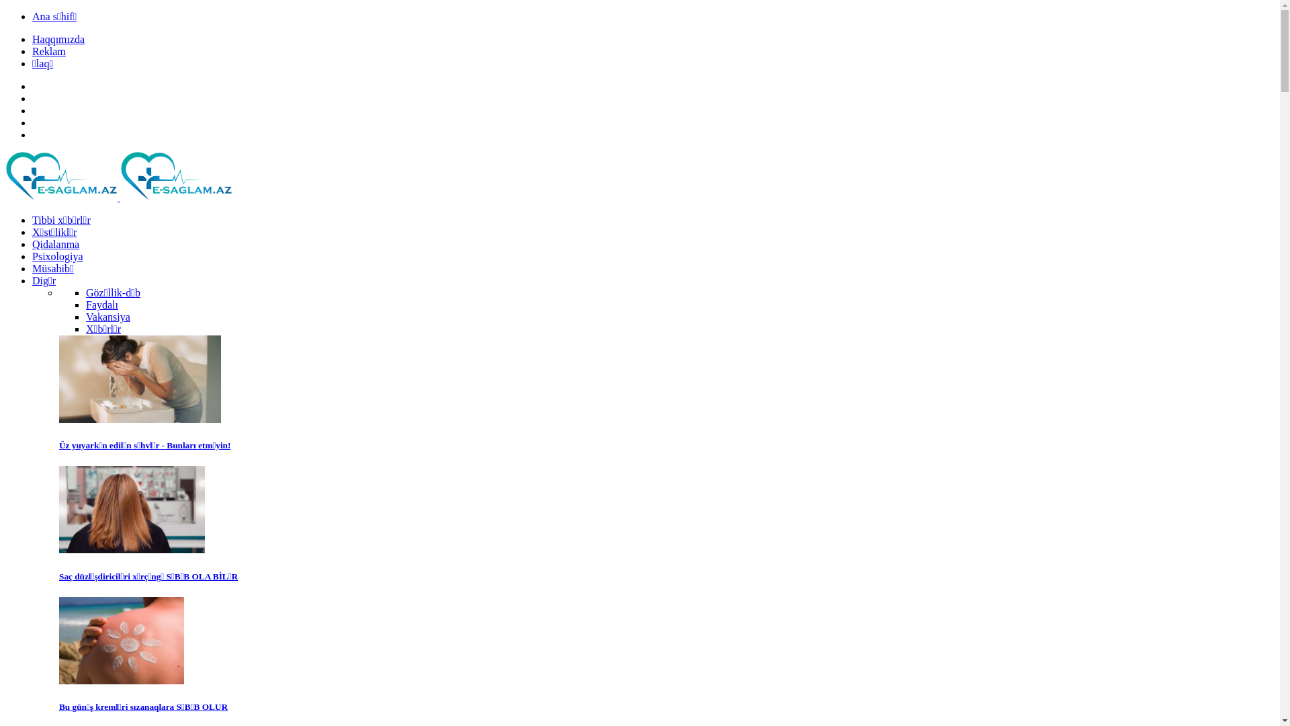 The height and width of the screenshot is (726, 1290). Describe the element at coordinates (49, 51) in the screenshot. I see `Reklam` at that location.